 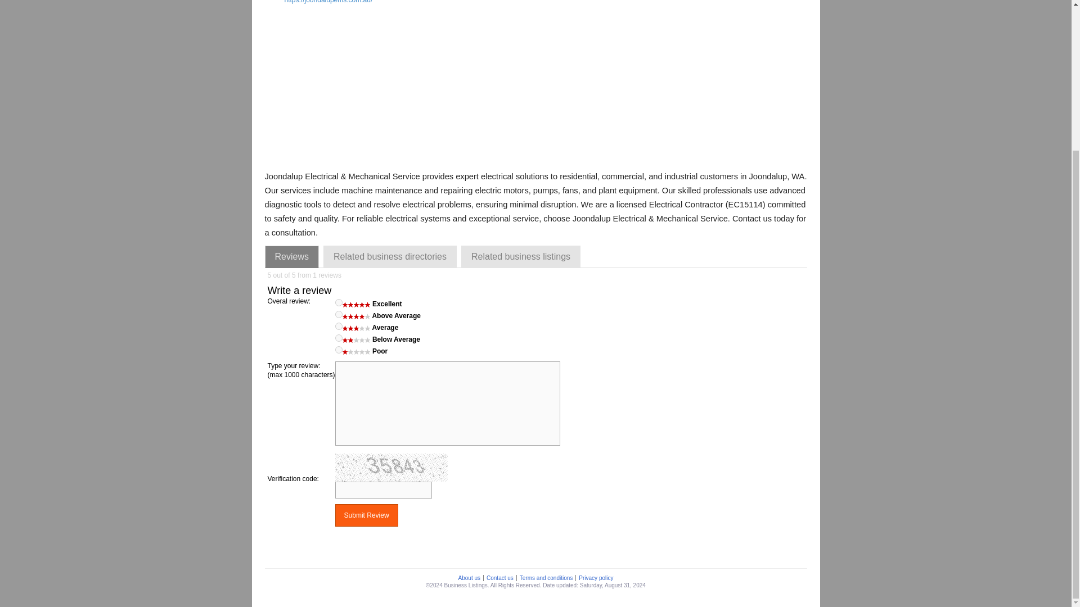 What do you see at coordinates (390, 257) in the screenshot?
I see `Related business directories` at bounding box center [390, 257].